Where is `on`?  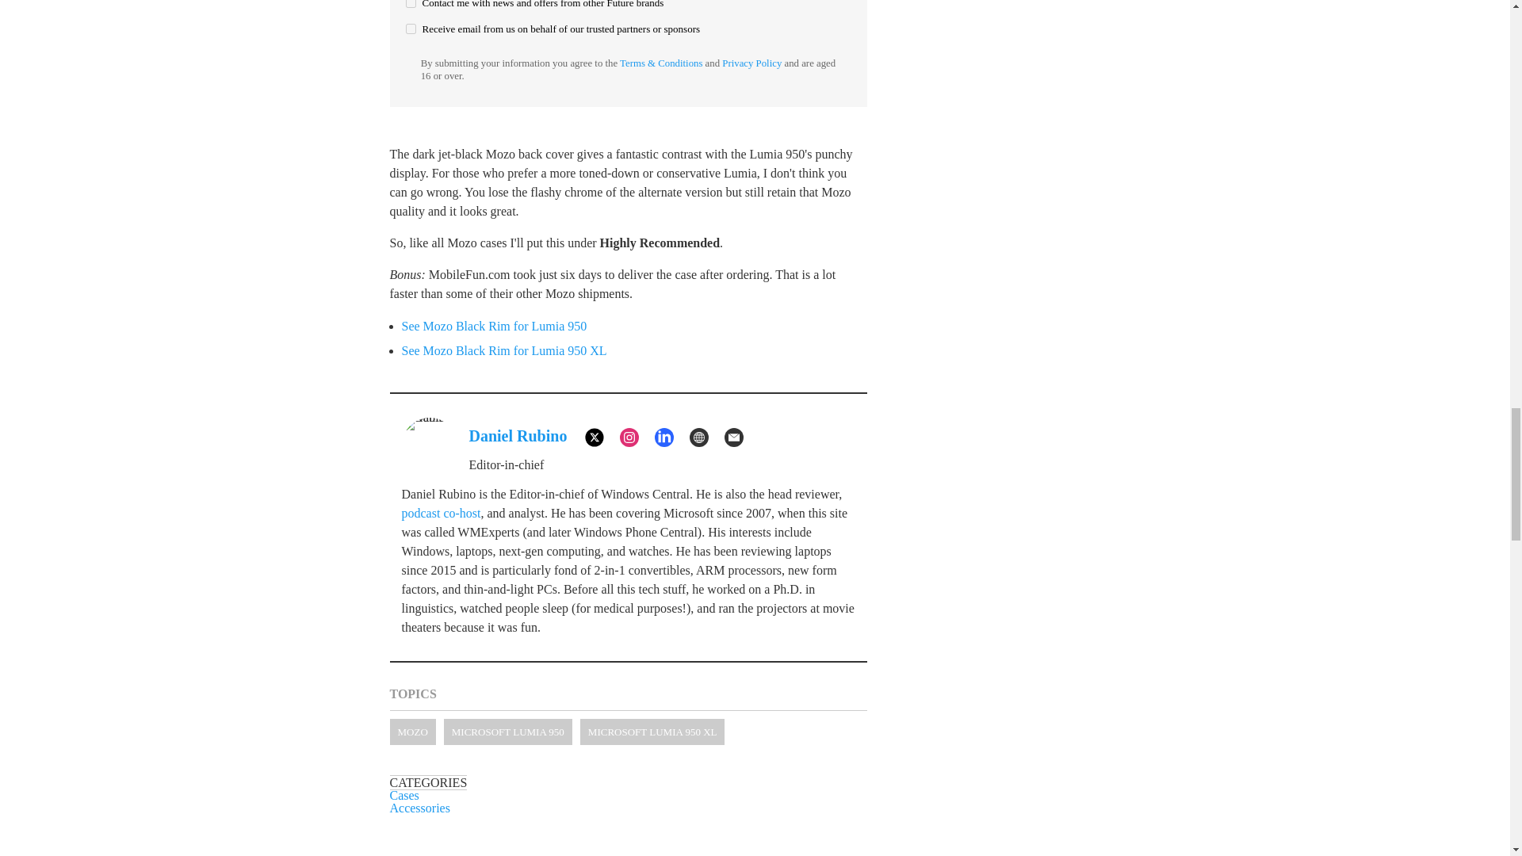
on is located at coordinates (411, 3).